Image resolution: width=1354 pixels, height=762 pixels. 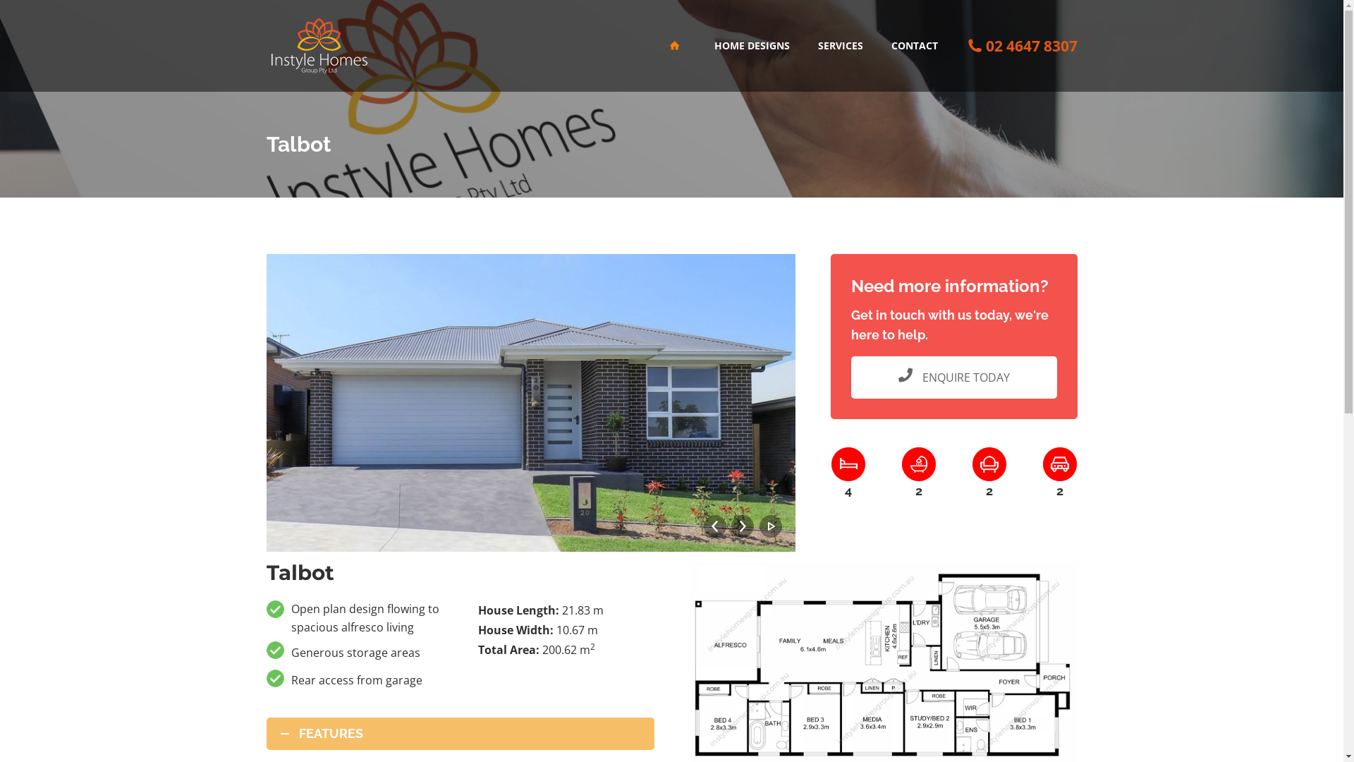 I want to click on 02 4647 8307, so click(x=1032, y=46).